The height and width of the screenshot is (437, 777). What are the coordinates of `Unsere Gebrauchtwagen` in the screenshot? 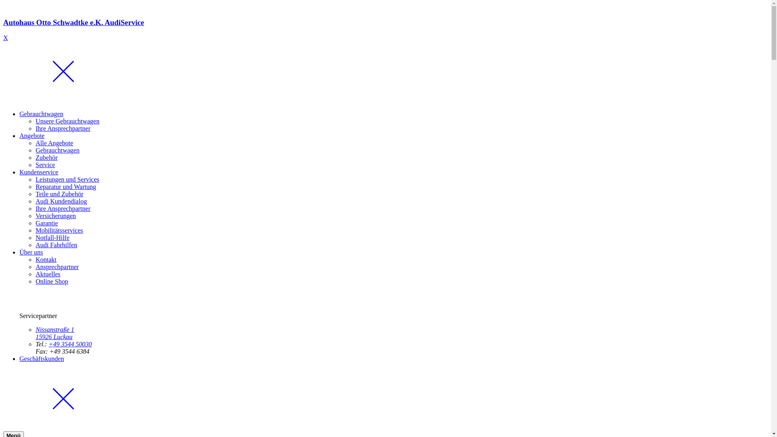 It's located at (67, 121).